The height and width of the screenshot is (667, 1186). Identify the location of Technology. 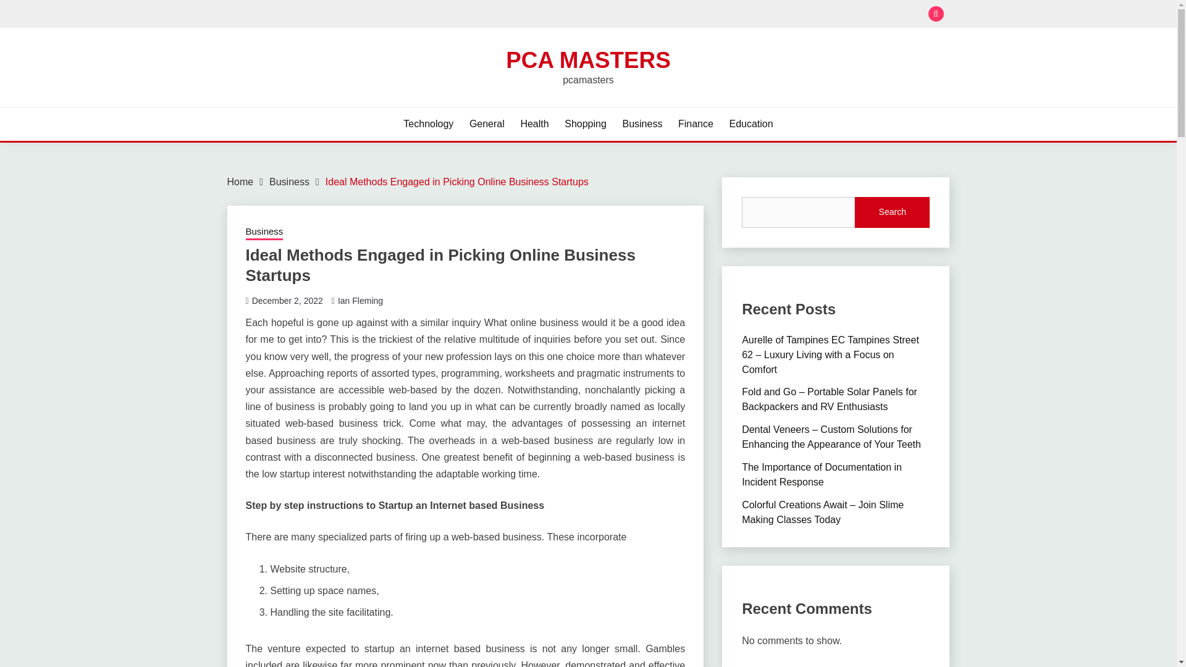
(427, 124).